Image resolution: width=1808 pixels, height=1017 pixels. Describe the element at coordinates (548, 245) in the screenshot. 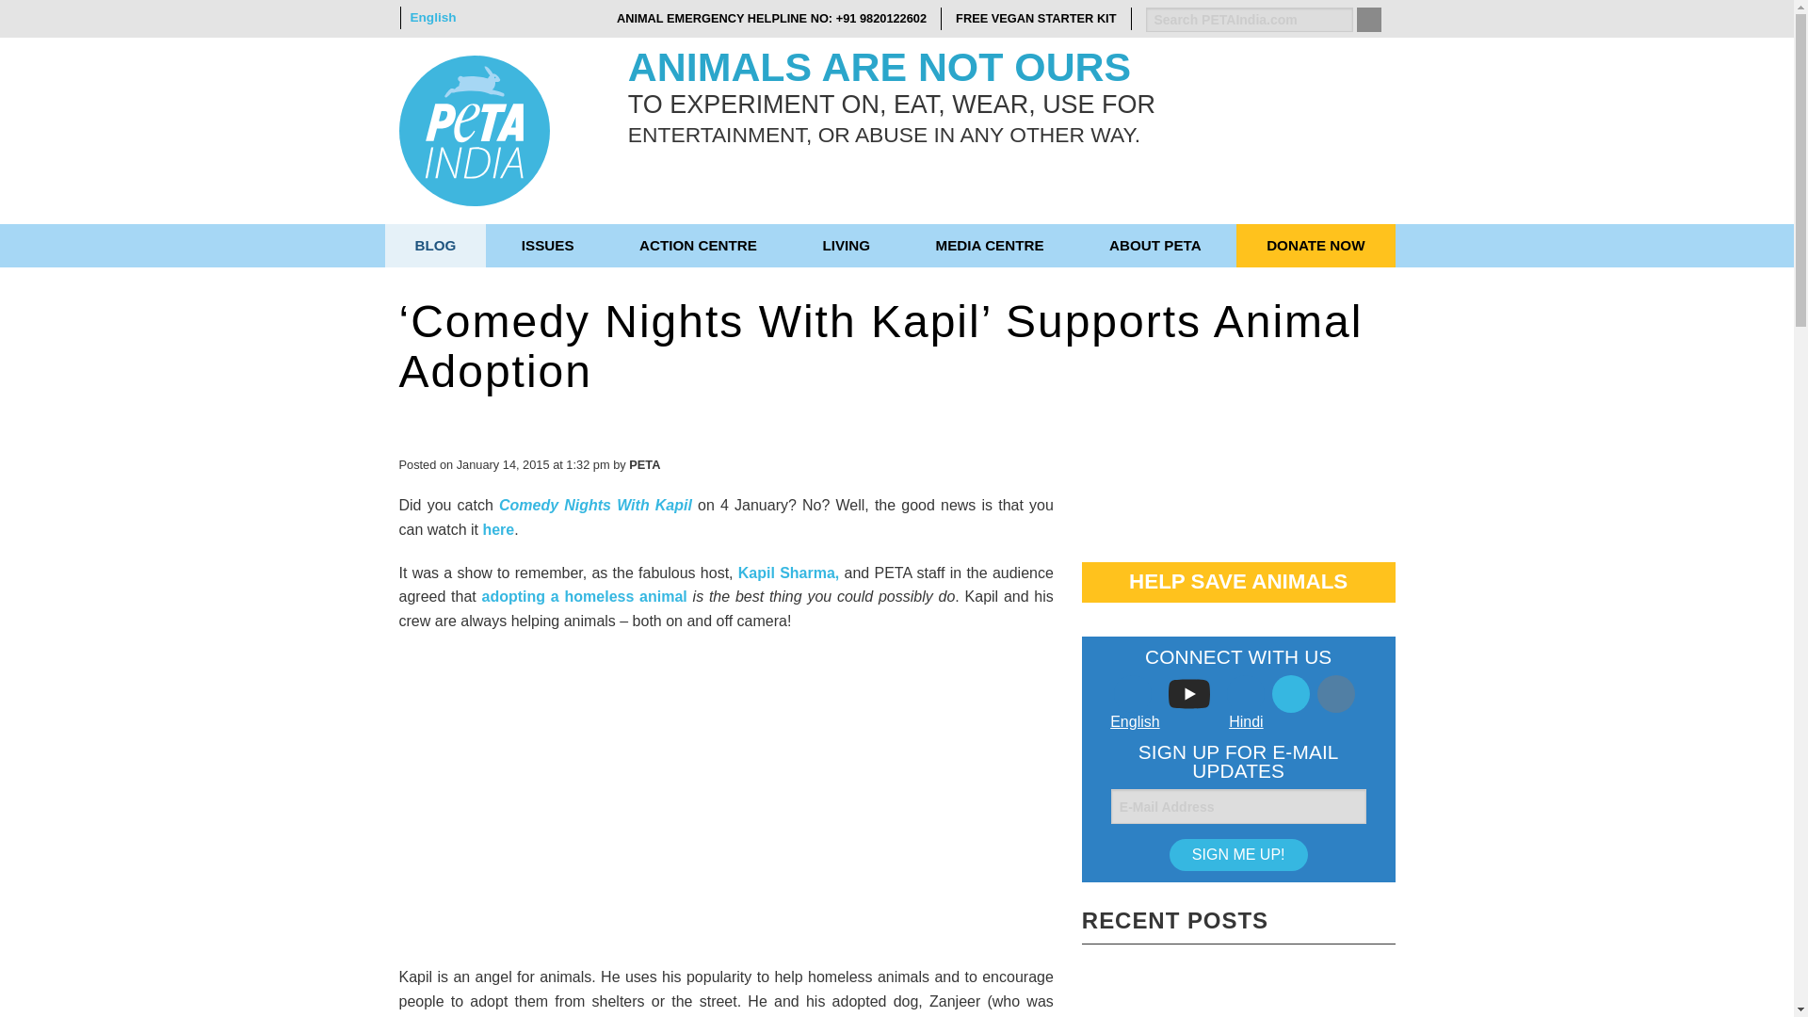

I see `ISSUES` at that location.